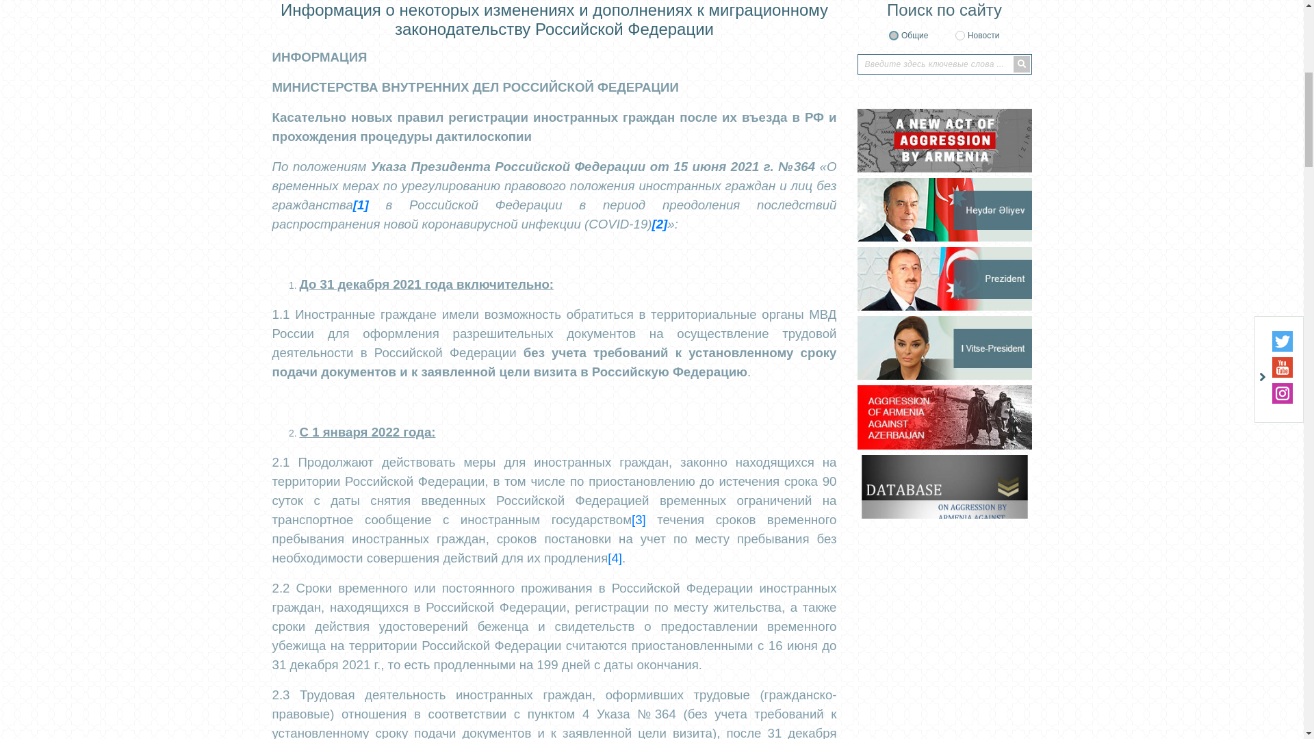 This screenshot has height=739, width=1314. Describe the element at coordinates (361, 692) in the screenshot. I see `[1]` at that location.